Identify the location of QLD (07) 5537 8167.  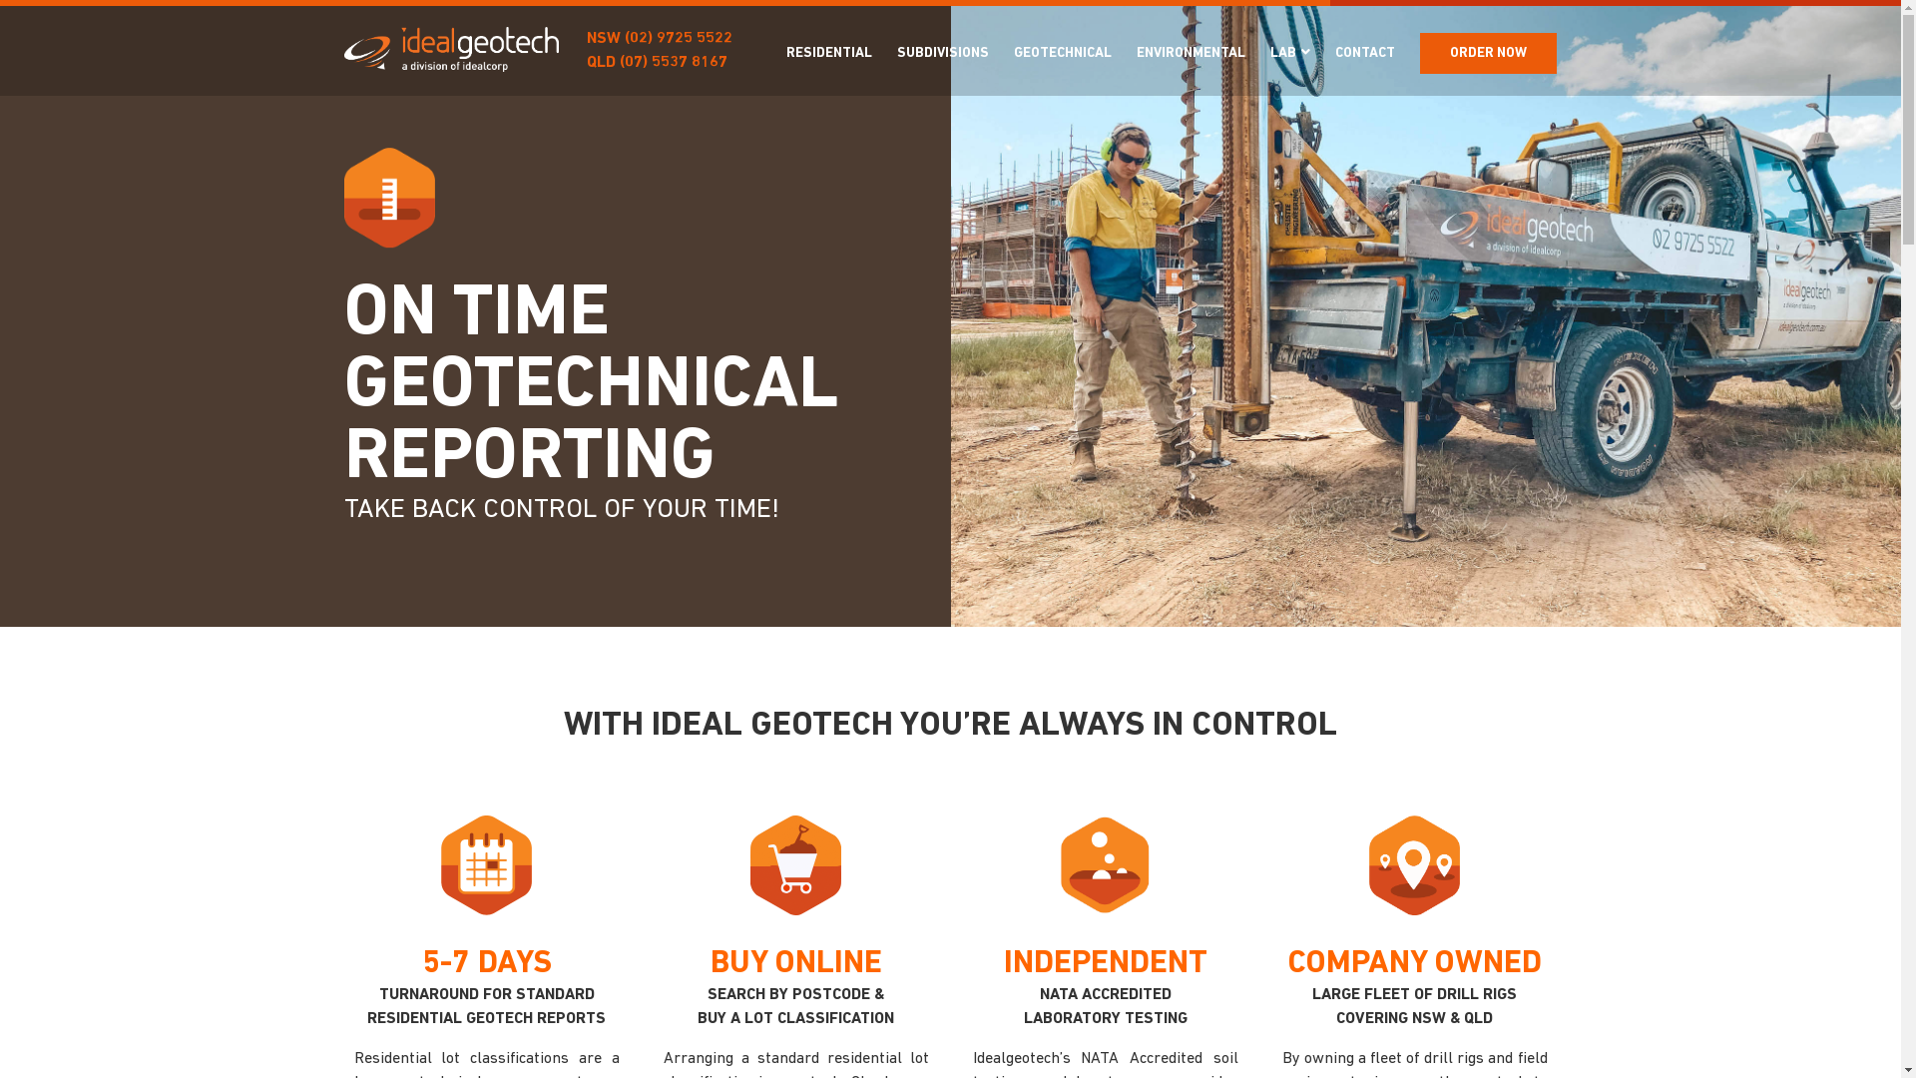
(657, 63).